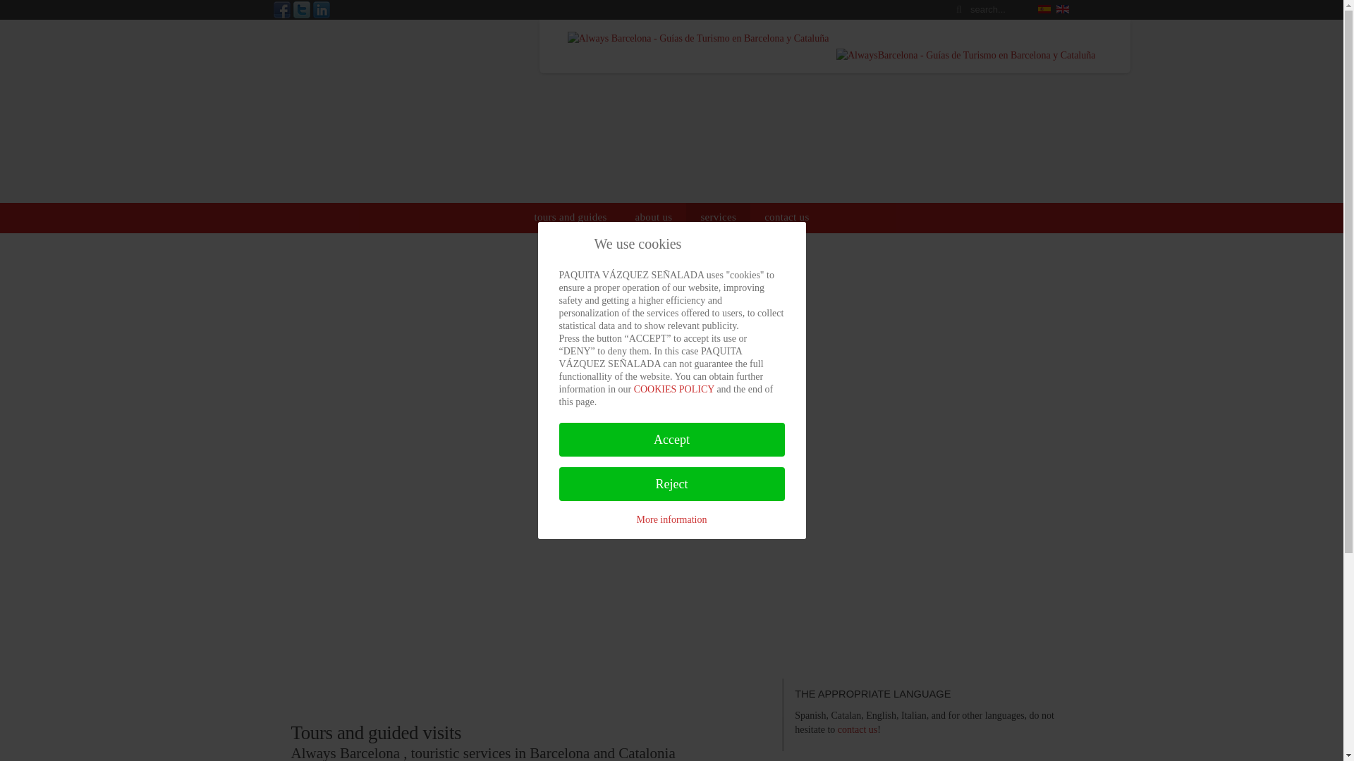 This screenshot has height=761, width=1354. What do you see at coordinates (718, 218) in the screenshot?
I see `services` at bounding box center [718, 218].